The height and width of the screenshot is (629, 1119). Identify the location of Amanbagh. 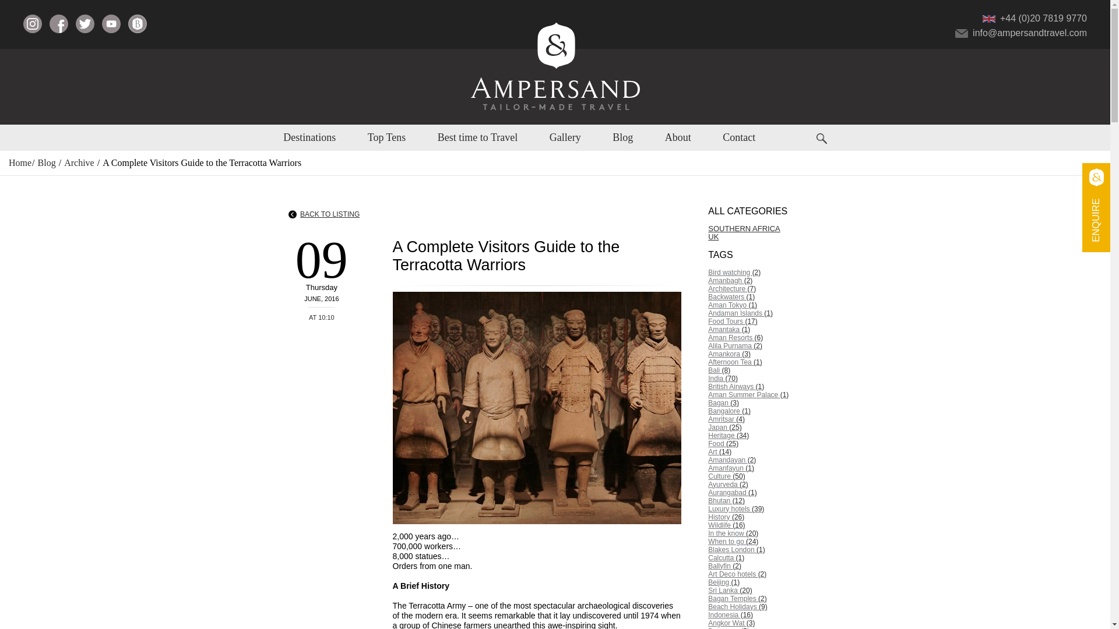
(765, 281).